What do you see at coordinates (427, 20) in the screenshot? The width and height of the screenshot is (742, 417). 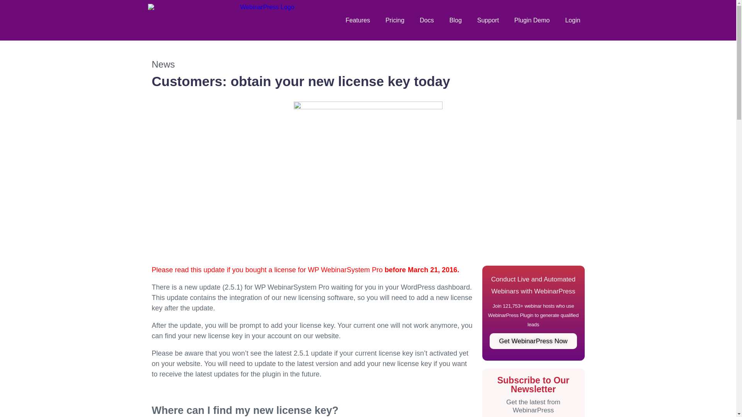 I see `Docs` at bounding box center [427, 20].